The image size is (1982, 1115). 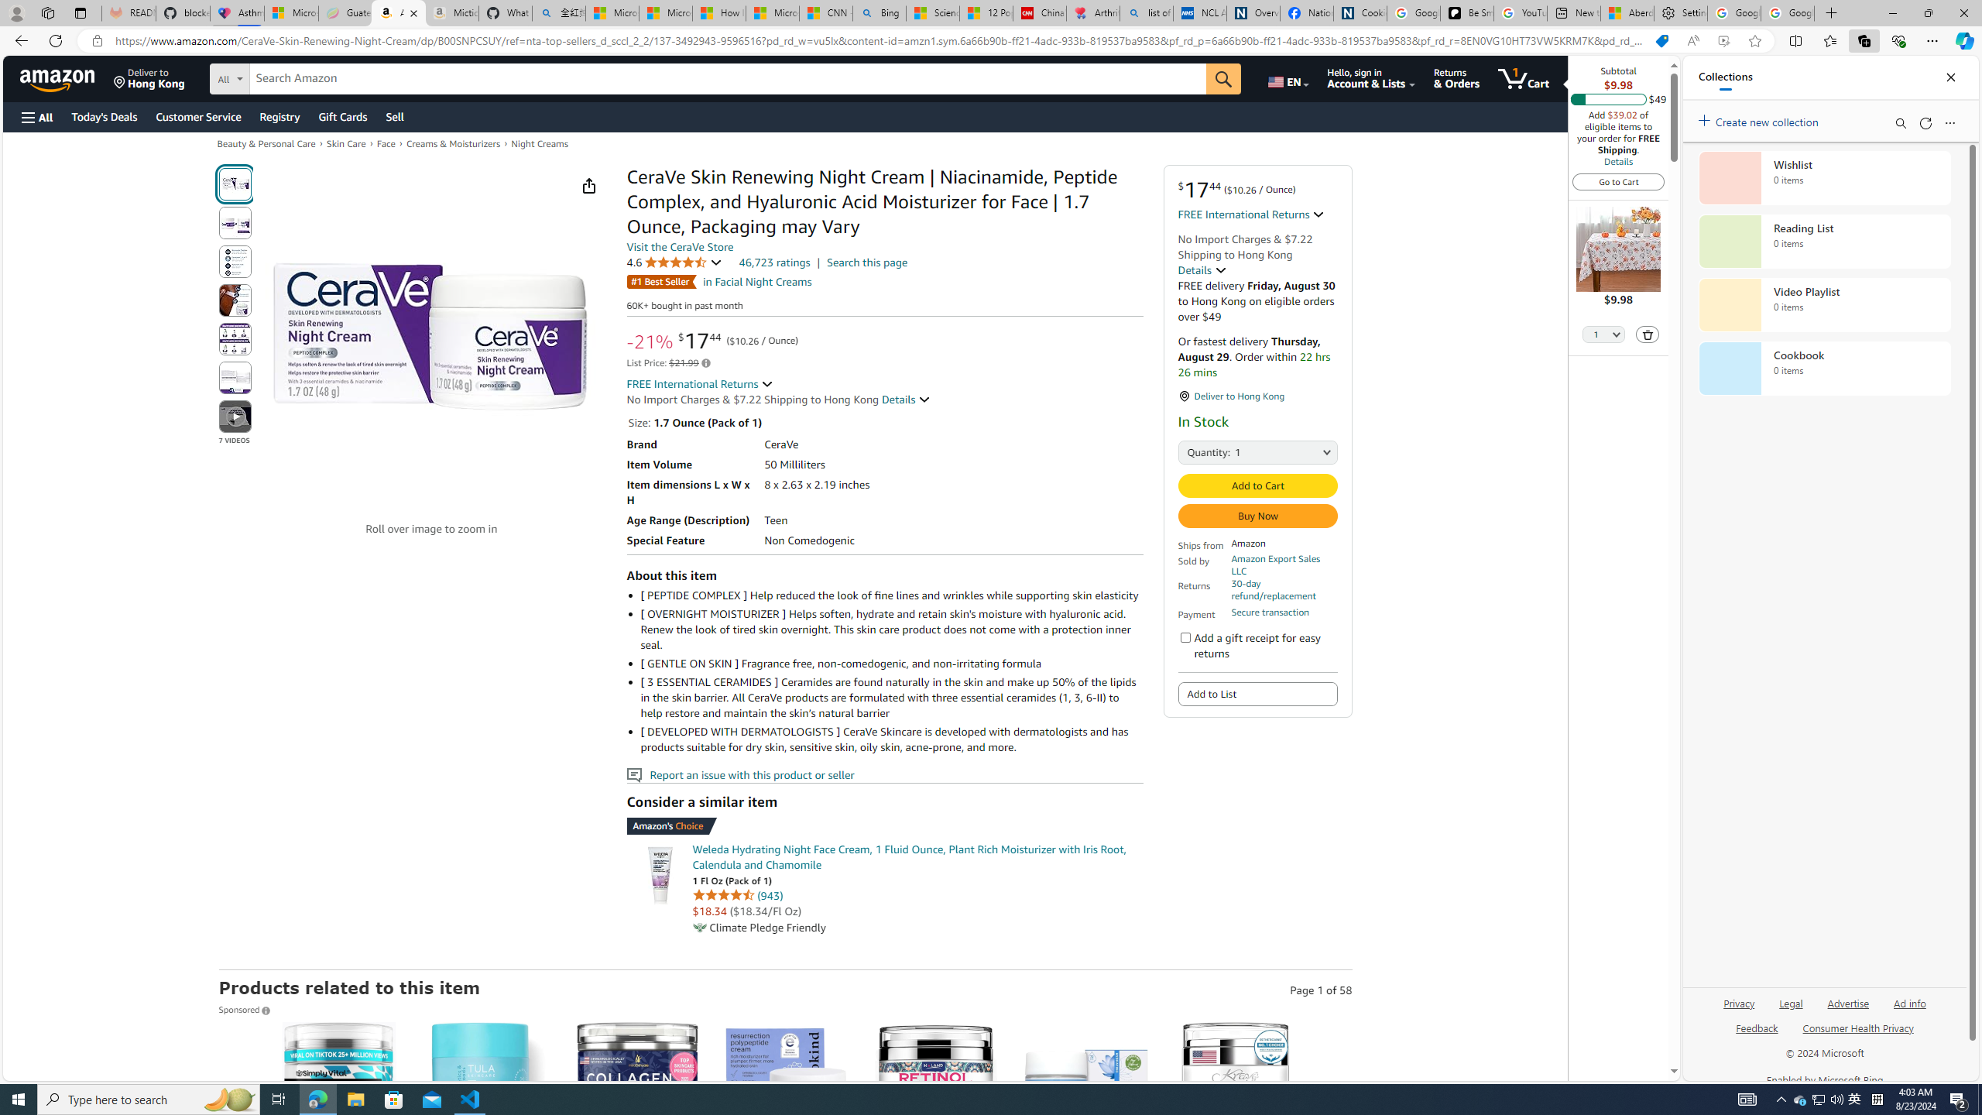 What do you see at coordinates (342, 116) in the screenshot?
I see `Gift Cards` at bounding box center [342, 116].